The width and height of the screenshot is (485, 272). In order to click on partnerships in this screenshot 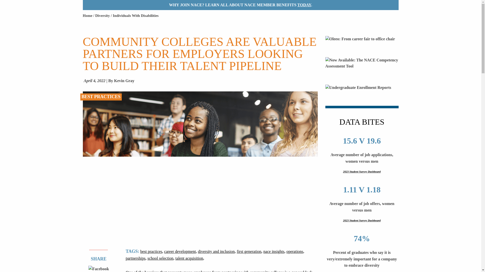, I will do `click(135, 258)`.